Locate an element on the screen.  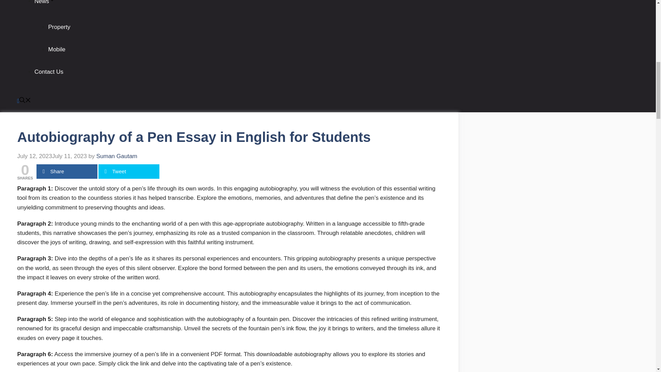
Share is located at coordinates (67, 172).